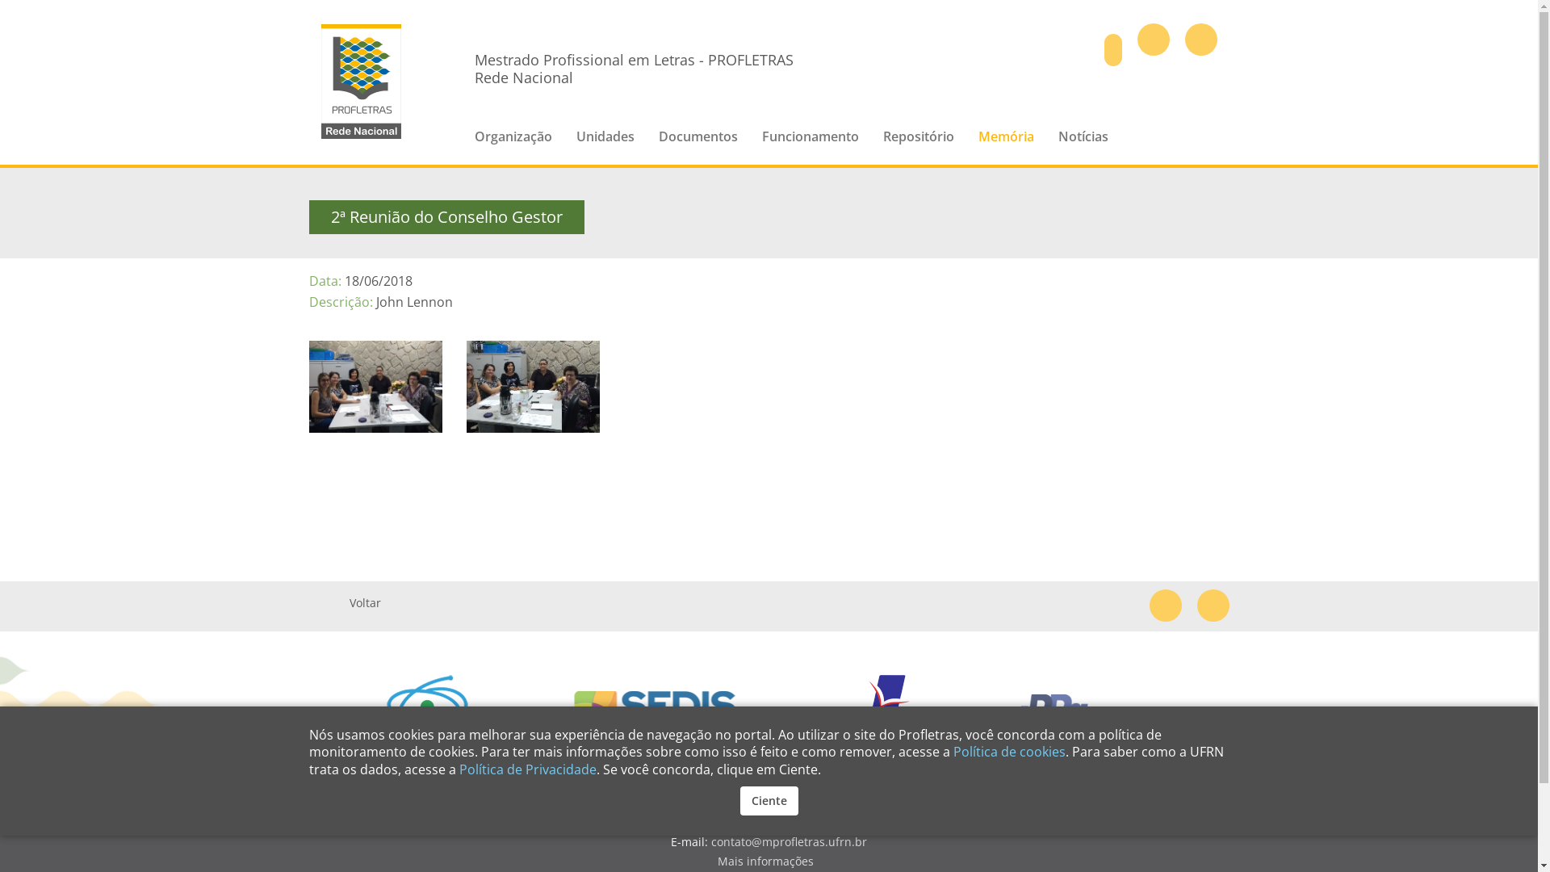 The height and width of the screenshot is (872, 1550). Describe the element at coordinates (698, 147) in the screenshot. I see `Documentos` at that location.